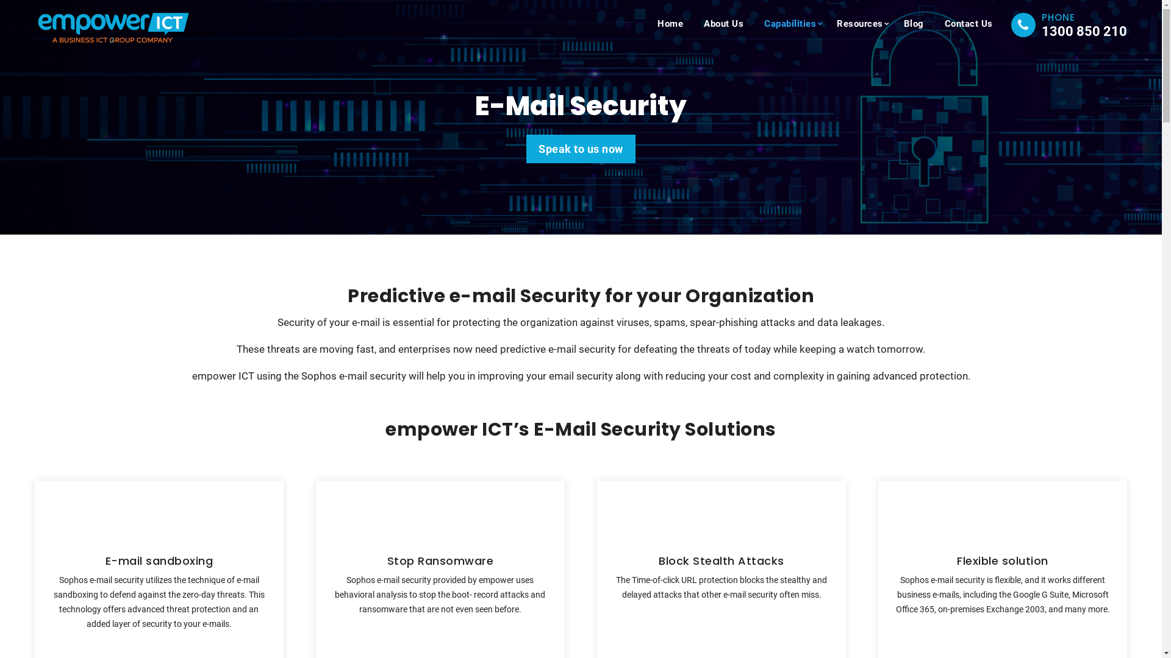 The image size is (1171, 658). Describe the element at coordinates (670, 24) in the screenshot. I see `Home` at that location.